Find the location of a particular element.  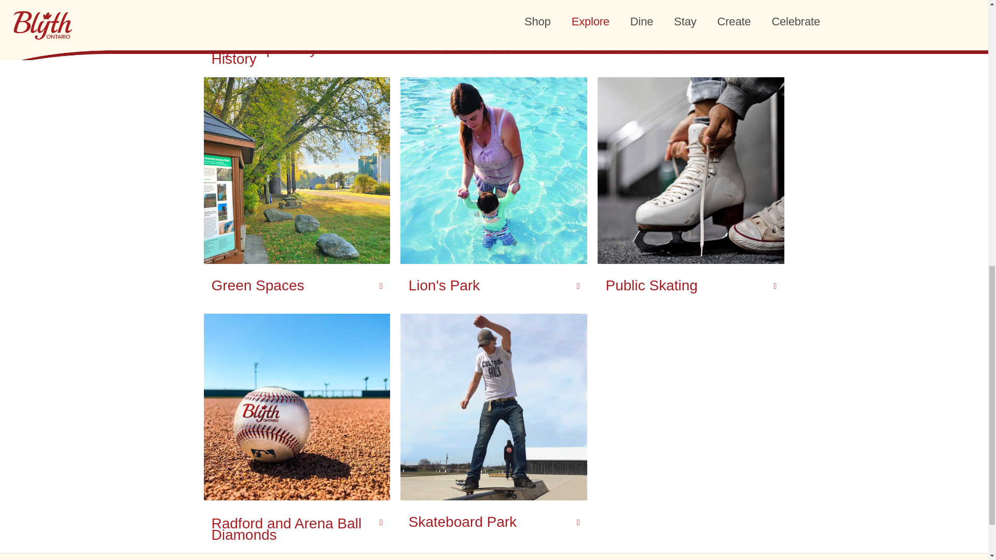

Fitness Classes is located at coordinates (460, 49).